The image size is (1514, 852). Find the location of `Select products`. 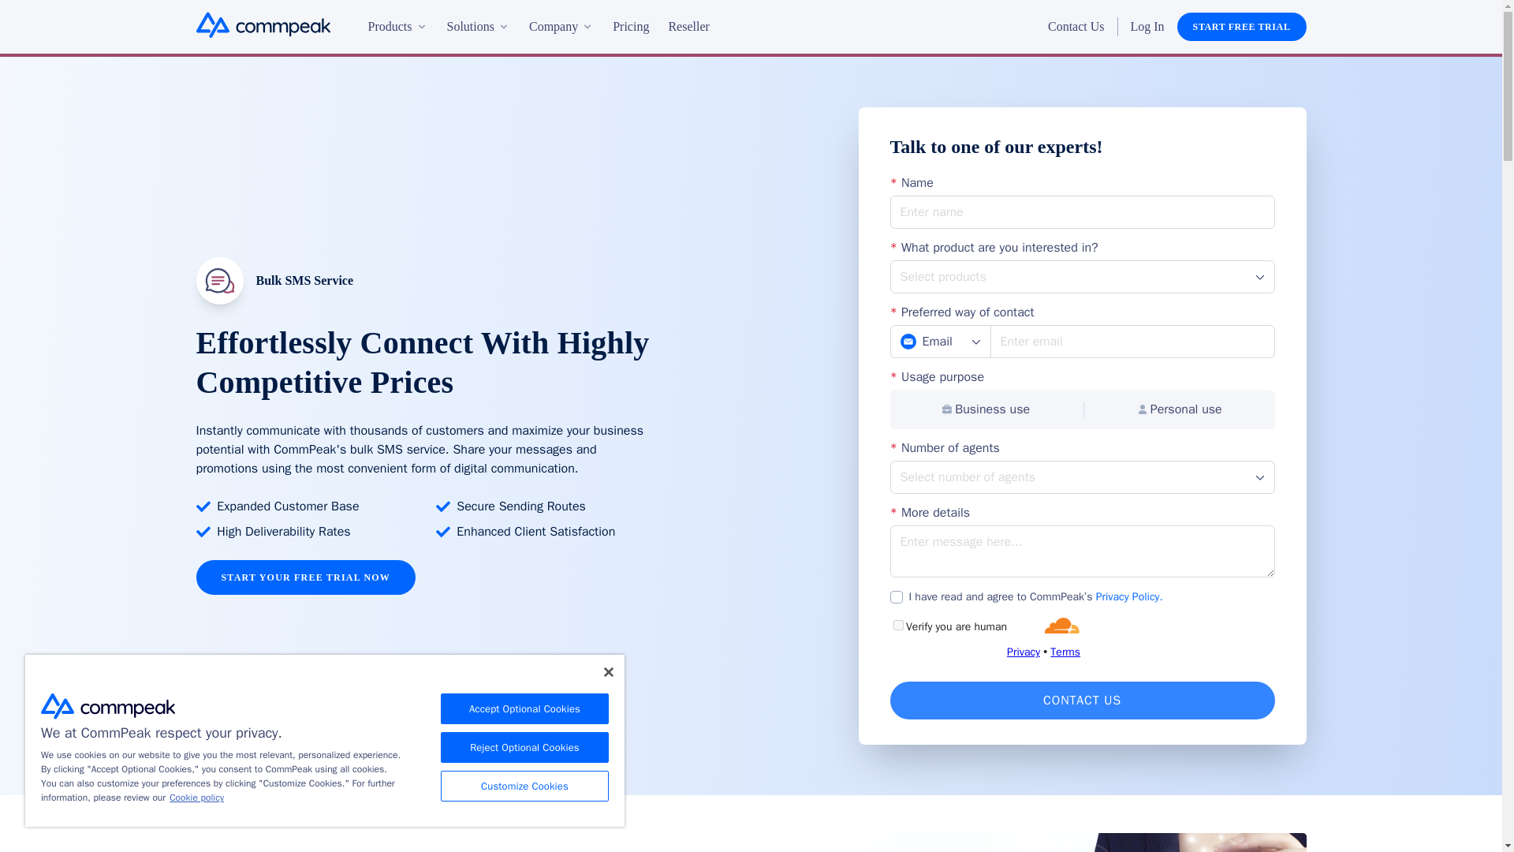

Select products is located at coordinates (1082, 276).